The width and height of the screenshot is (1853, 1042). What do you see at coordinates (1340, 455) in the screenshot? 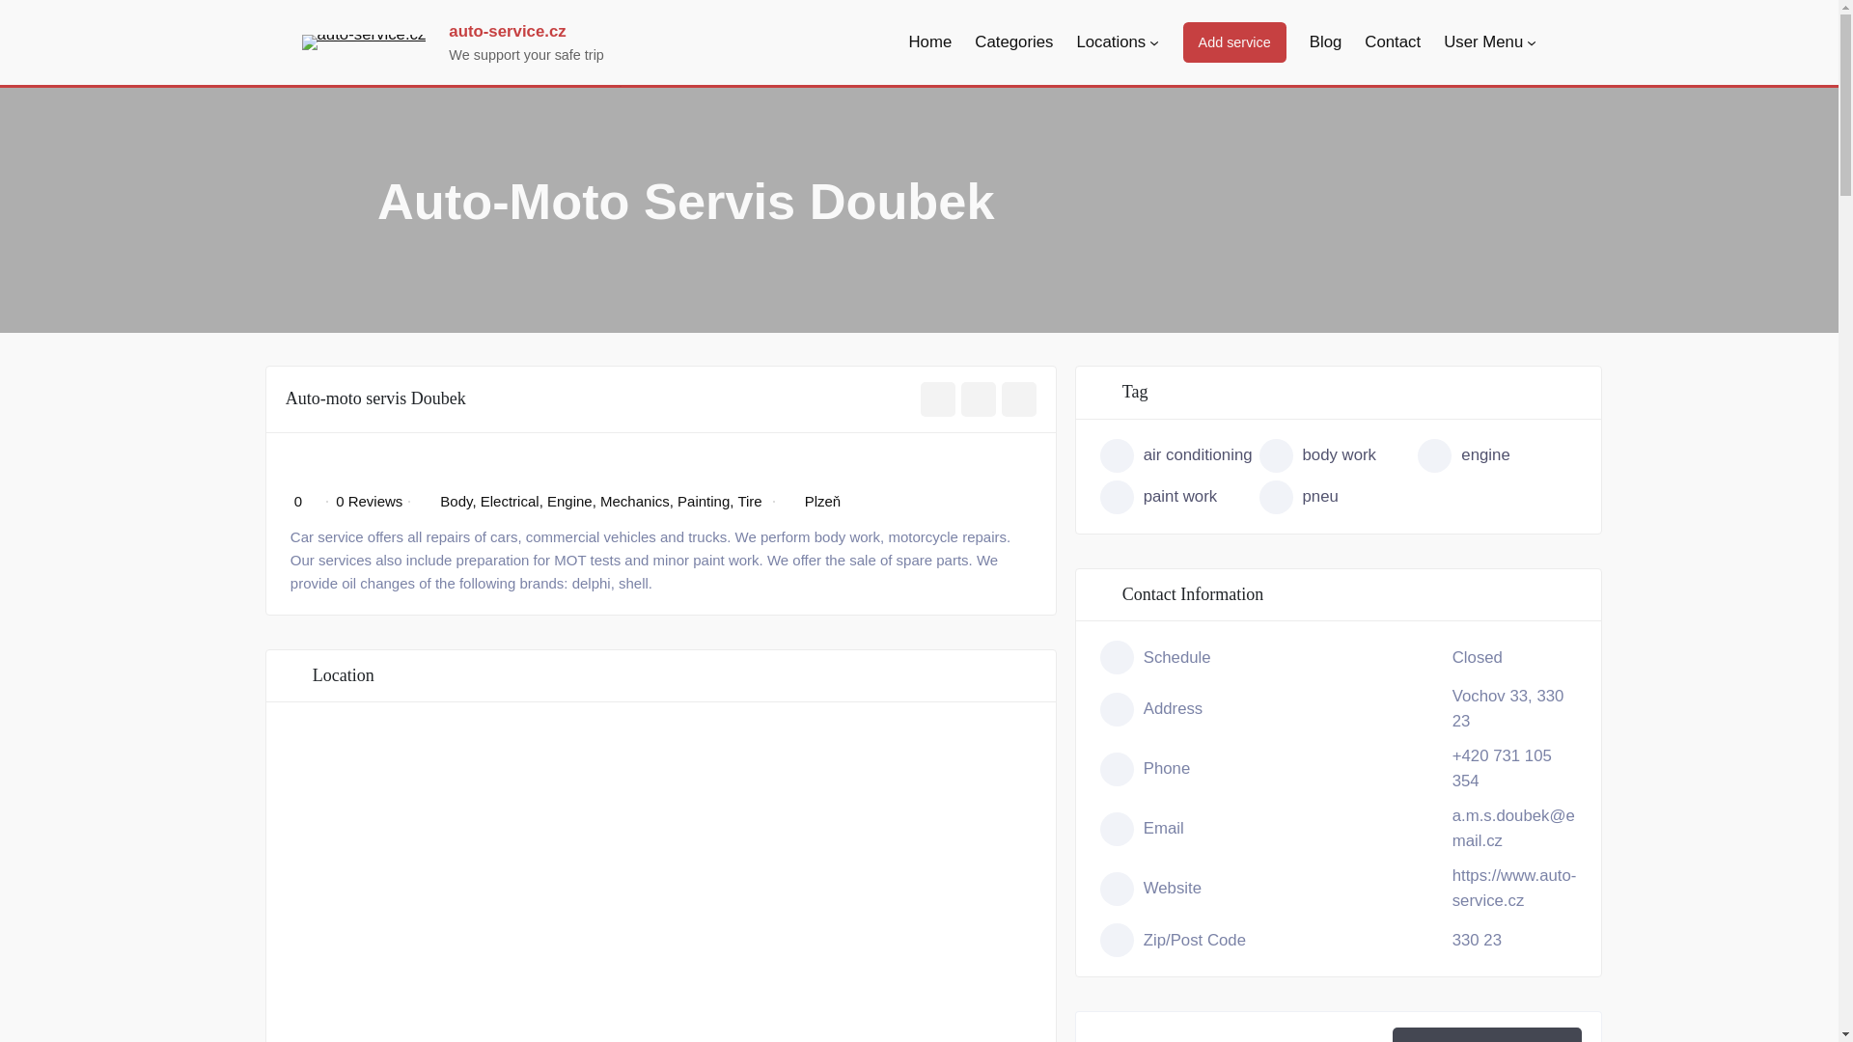
I see `body work` at bounding box center [1340, 455].